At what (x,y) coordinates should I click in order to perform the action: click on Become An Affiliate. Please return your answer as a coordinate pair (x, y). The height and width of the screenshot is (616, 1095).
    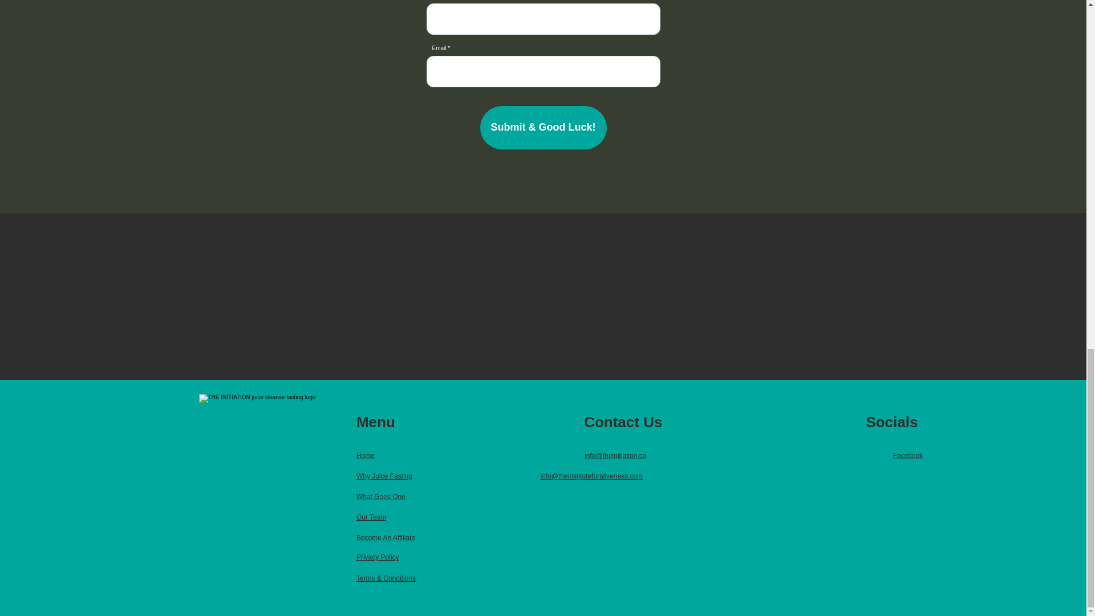
    Looking at the image, I should click on (386, 538).